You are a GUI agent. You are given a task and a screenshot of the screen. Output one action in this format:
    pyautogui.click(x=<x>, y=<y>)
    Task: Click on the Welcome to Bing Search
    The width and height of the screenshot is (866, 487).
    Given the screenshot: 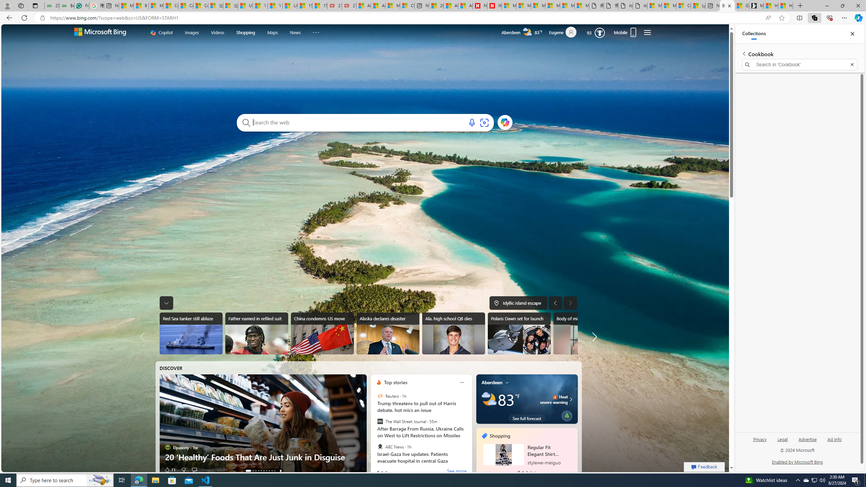 What is the action you would take?
    pyautogui.click(x=100, y=32)
    